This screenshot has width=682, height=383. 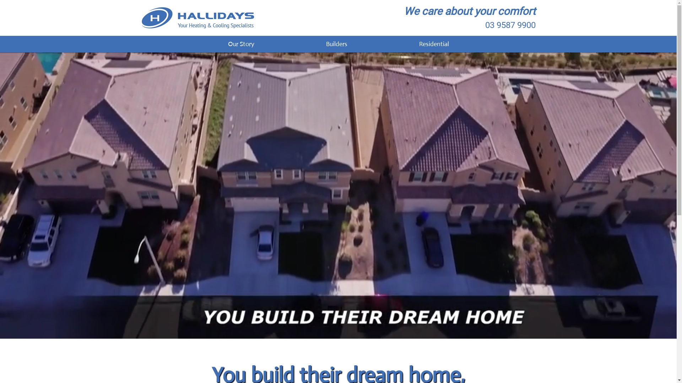 What do you see at coordinates (241, 44) in the screenshot?
I see `Our Story` at bounding box center [241, 44].